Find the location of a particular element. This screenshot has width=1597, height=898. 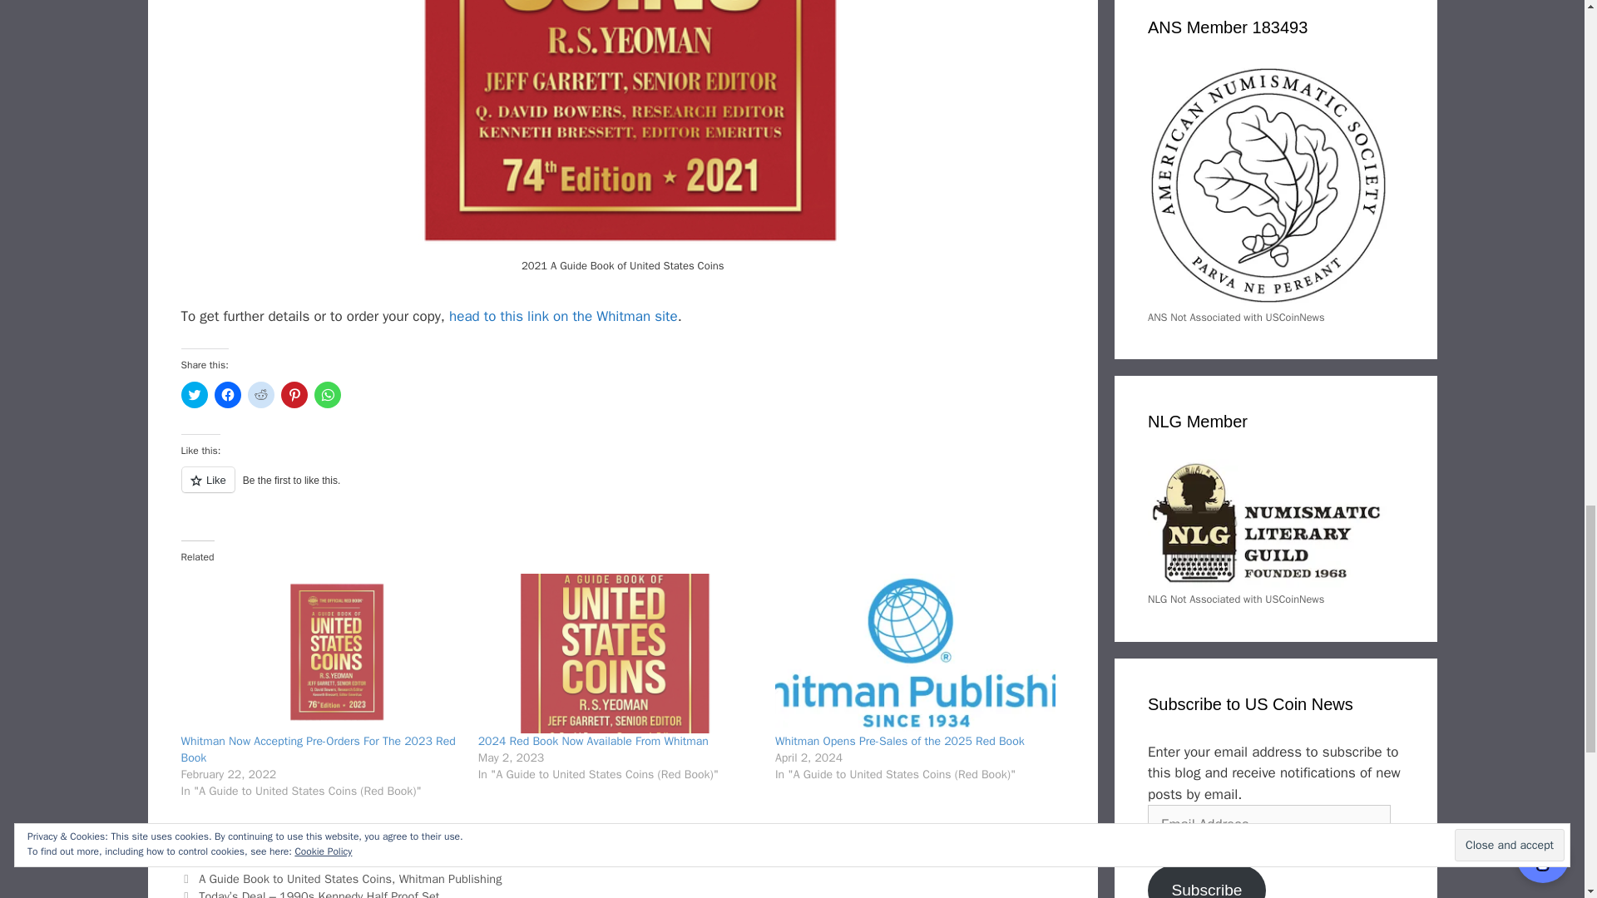

Click to share on WhatsApp is located at coordinates (328, 395).